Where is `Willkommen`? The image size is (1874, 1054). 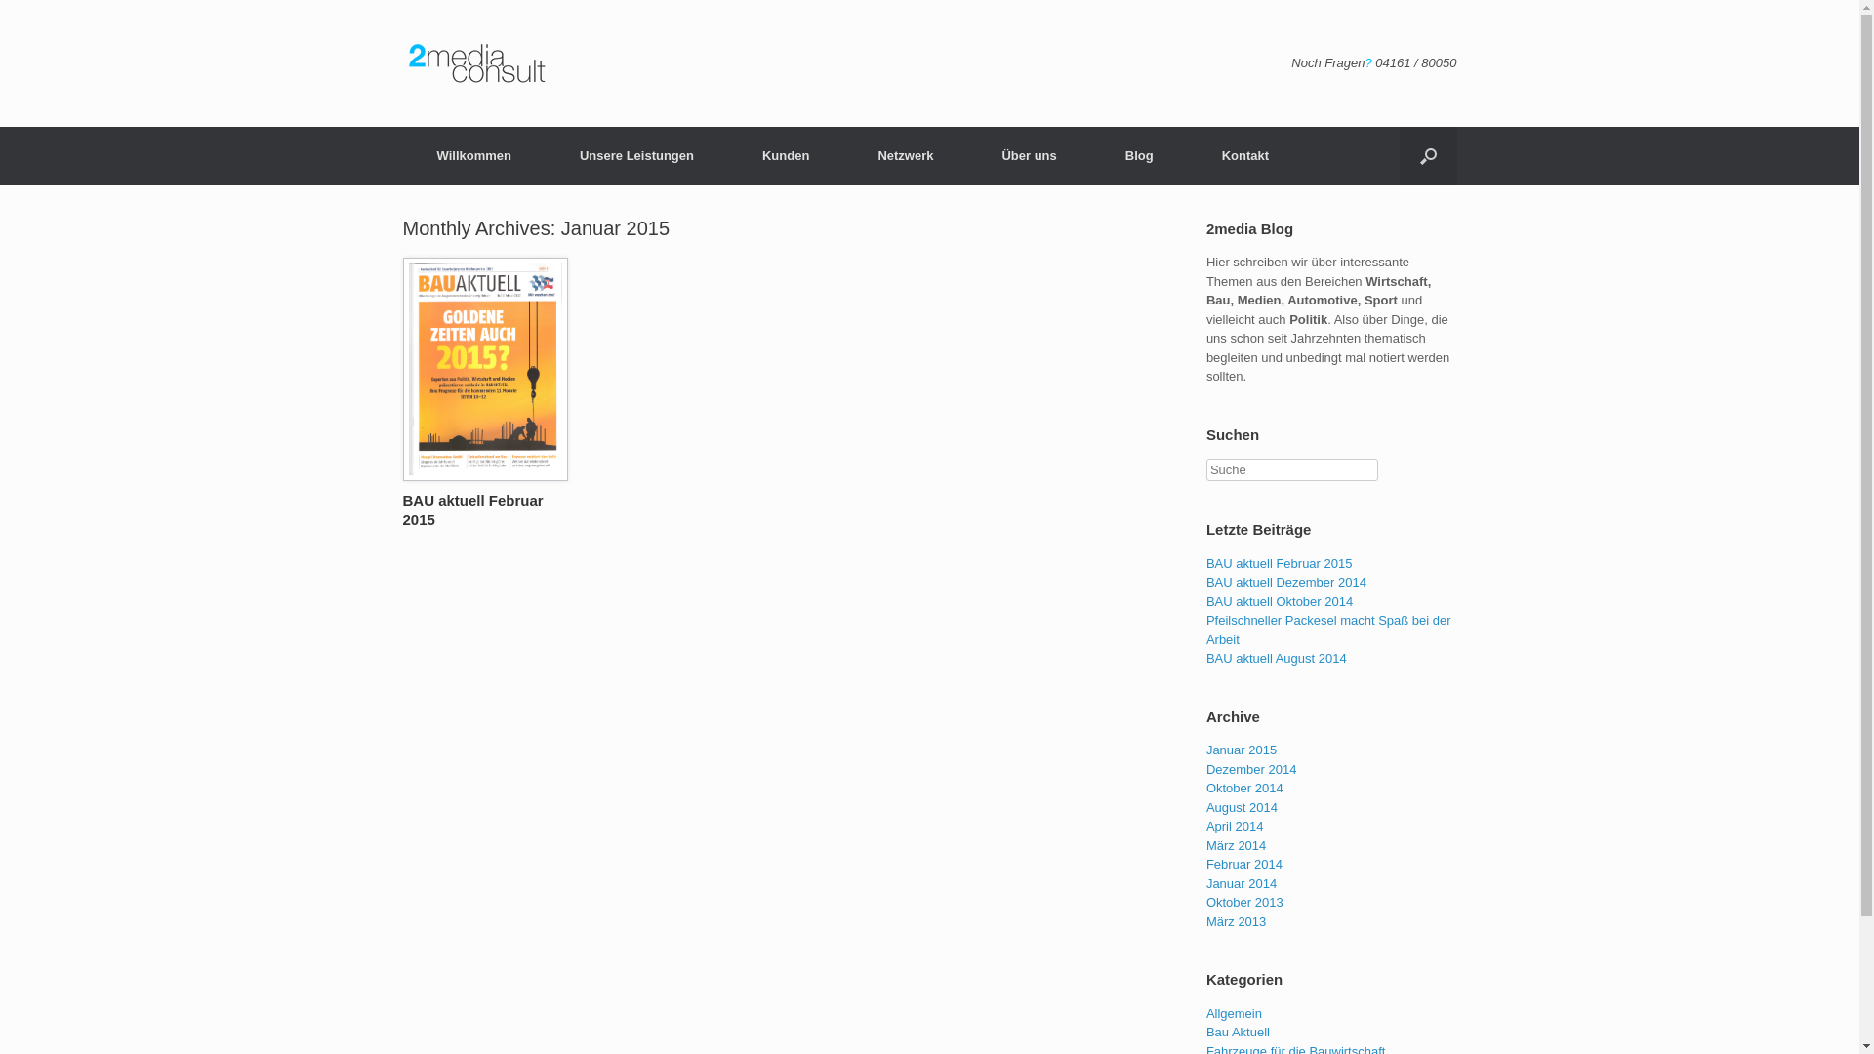
Willkommen is located at coordinates (473, 156).